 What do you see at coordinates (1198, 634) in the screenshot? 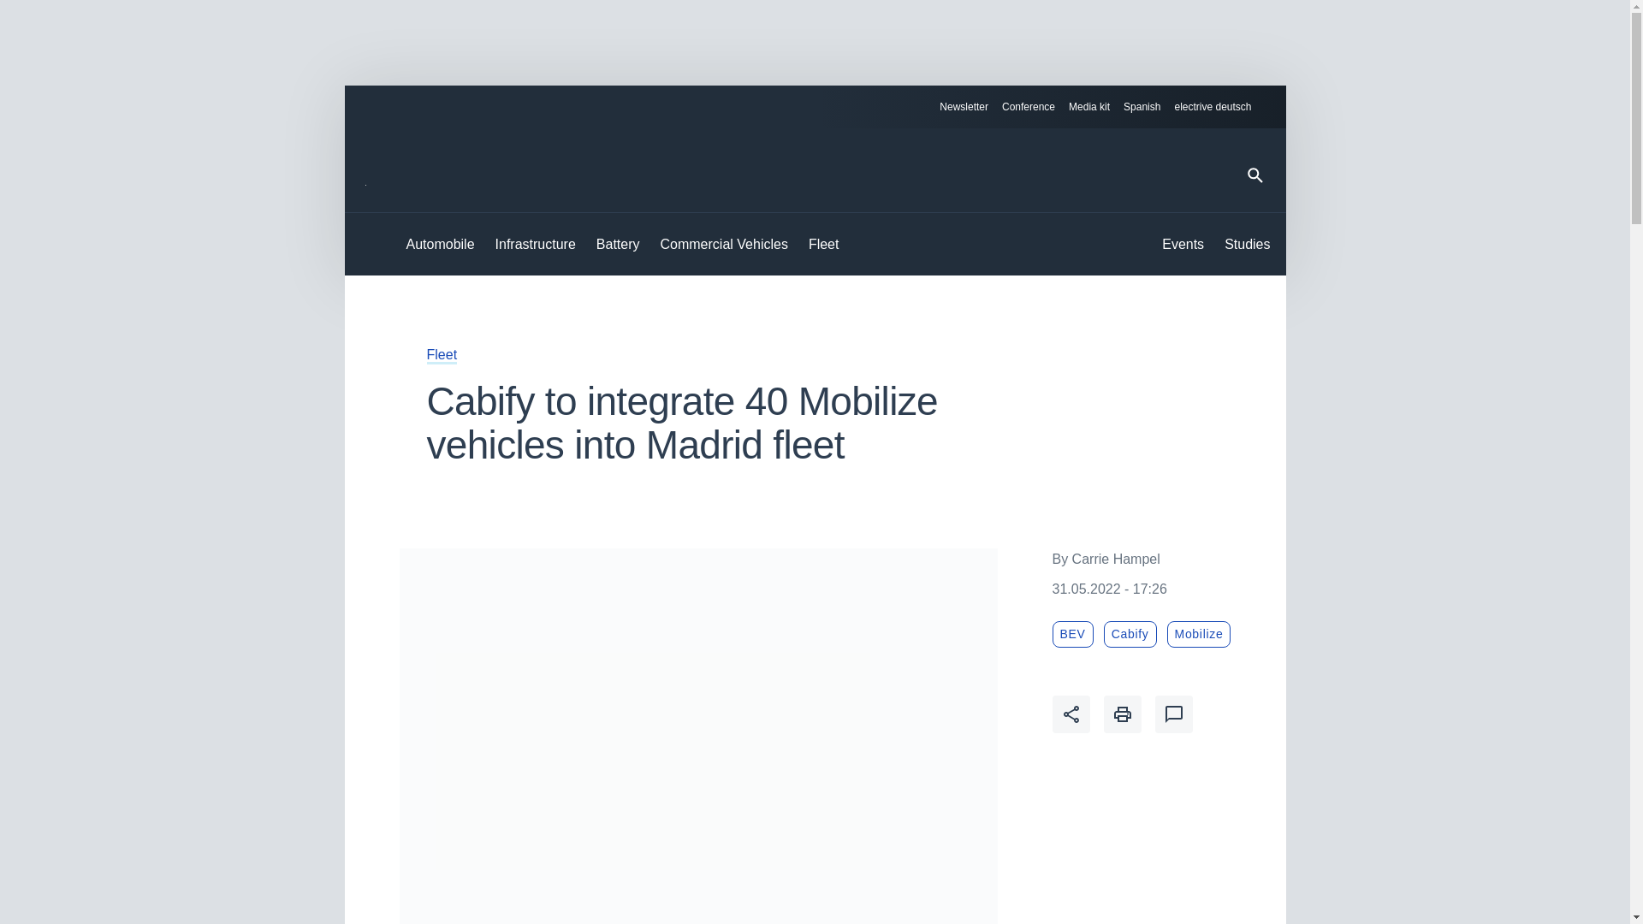
I see `Mobilize` at bounding box center [1198, 634].